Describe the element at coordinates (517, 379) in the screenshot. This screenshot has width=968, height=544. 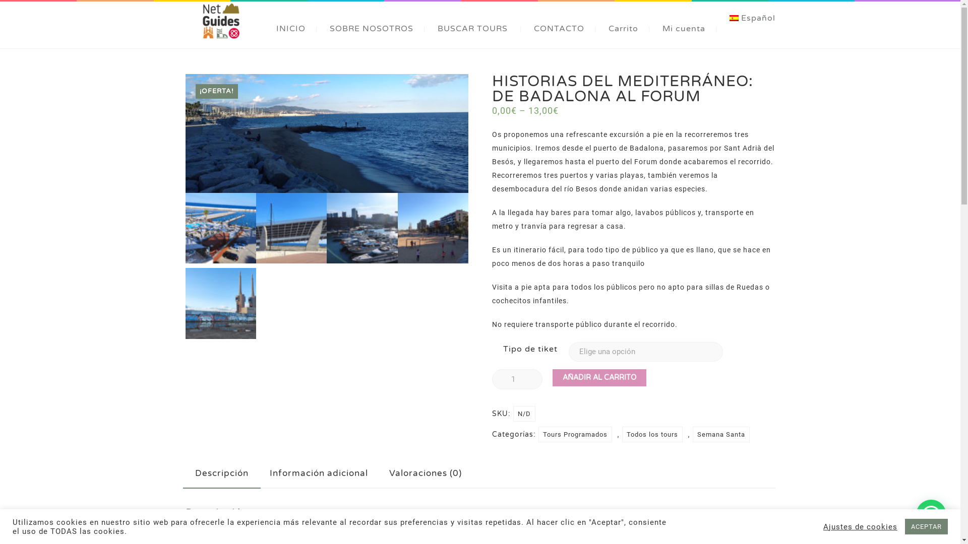
I see `Cantidad` at that location.